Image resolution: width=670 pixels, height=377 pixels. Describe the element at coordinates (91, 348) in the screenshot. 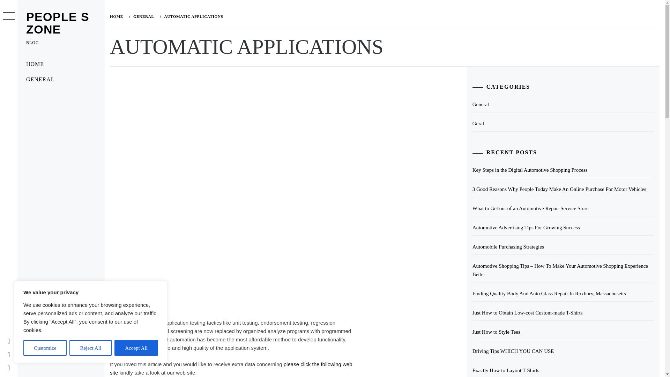

I see `Reject All` at that location.